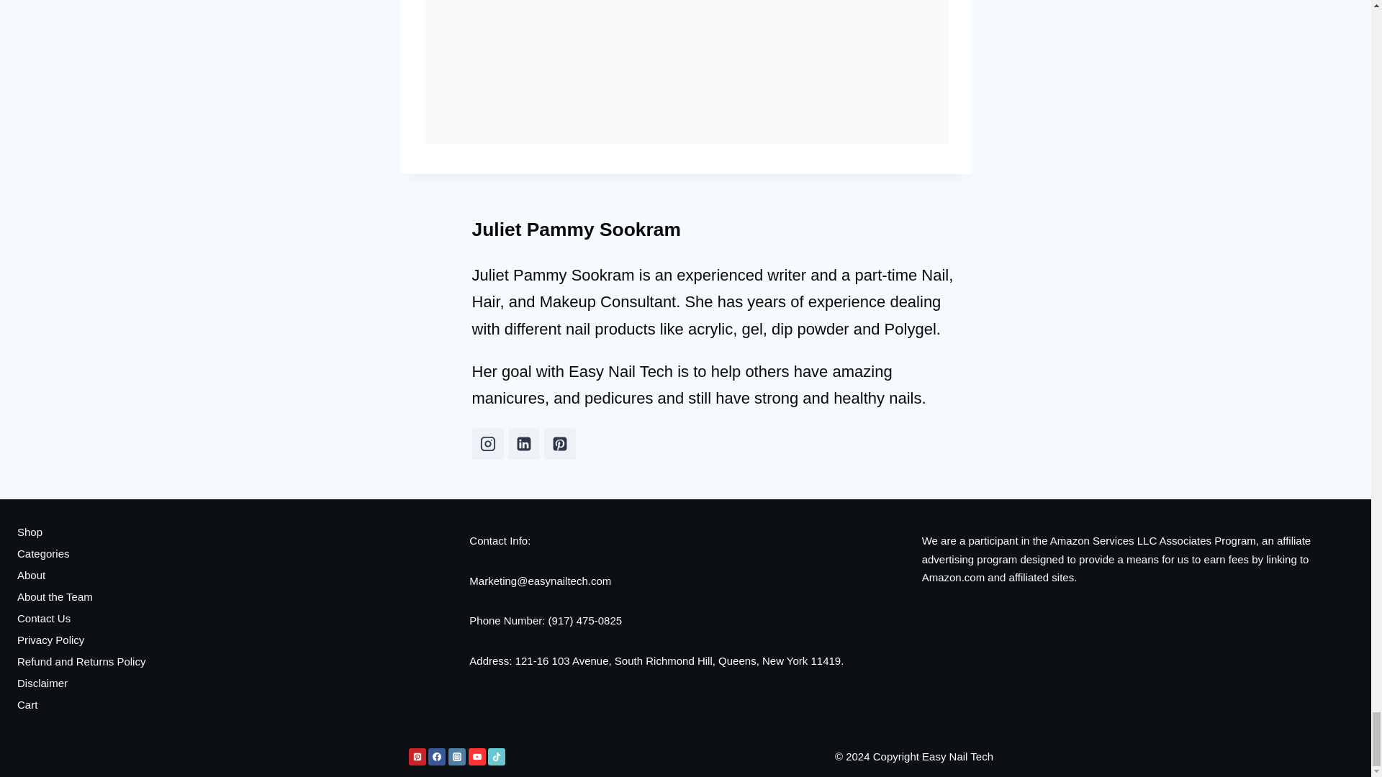 This screenshot has width=1382, height=777. I want to click on Follow Juliet Pammy Sookram on Linkedin, so click(524, 444).